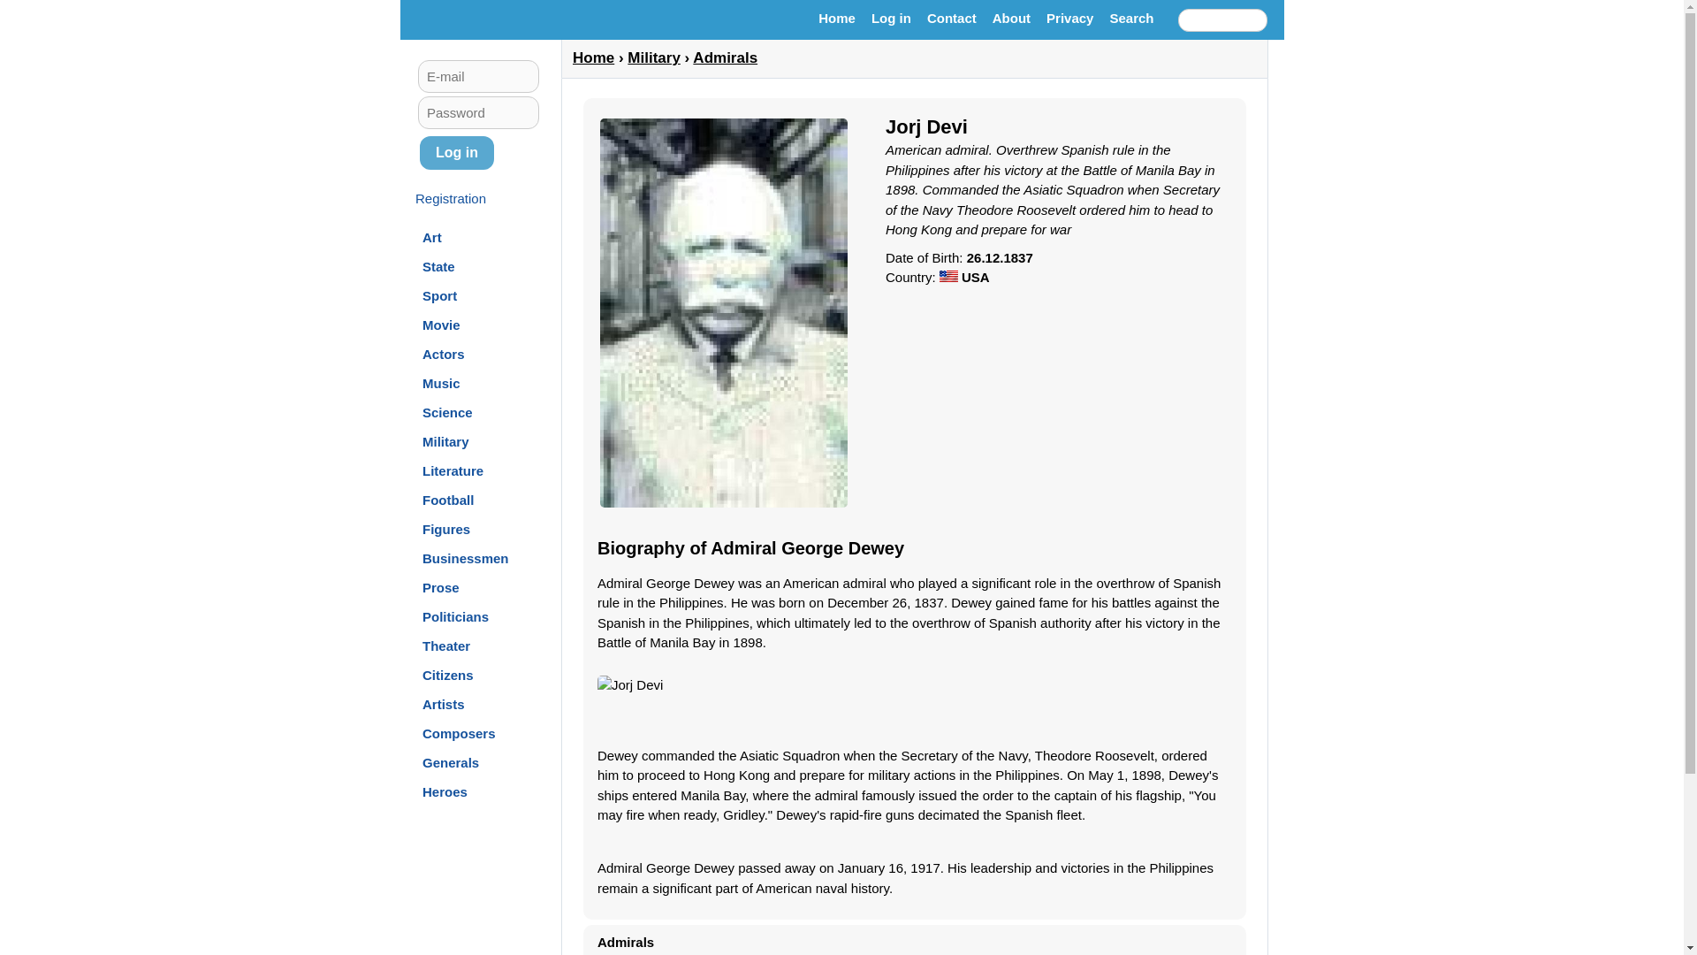 The image size is (1697, 955). I want to click on Admirals, so click(725, 57).